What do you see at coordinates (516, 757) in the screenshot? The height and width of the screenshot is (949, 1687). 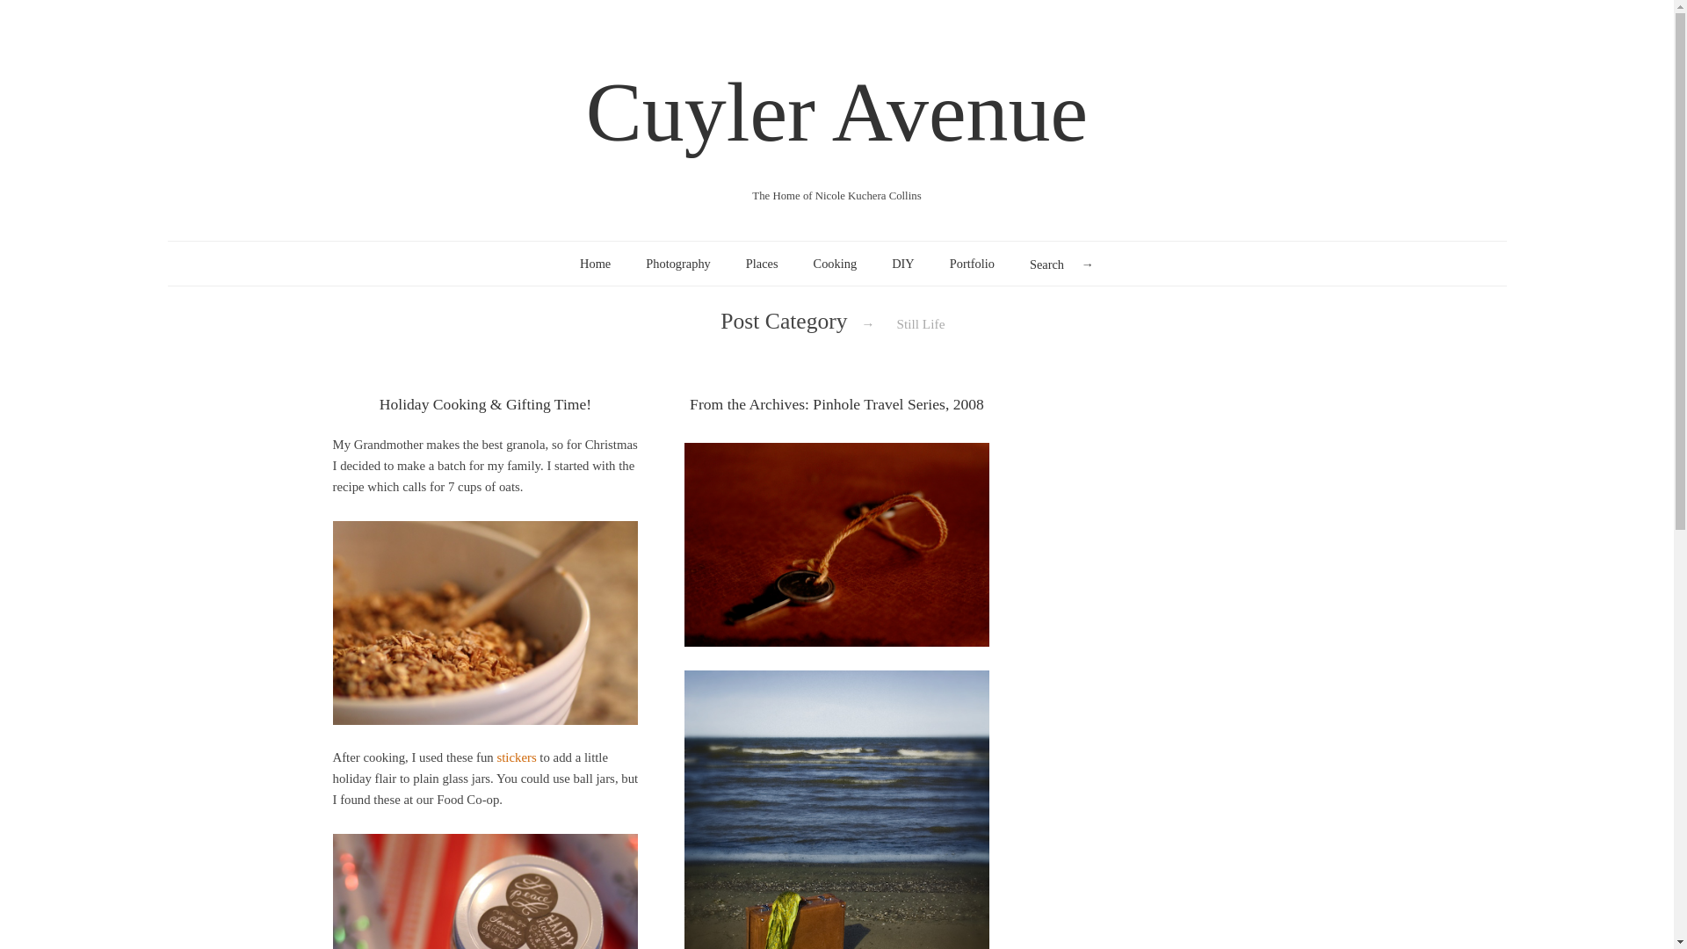 I see `stickers` at bounding box center [516, 757].